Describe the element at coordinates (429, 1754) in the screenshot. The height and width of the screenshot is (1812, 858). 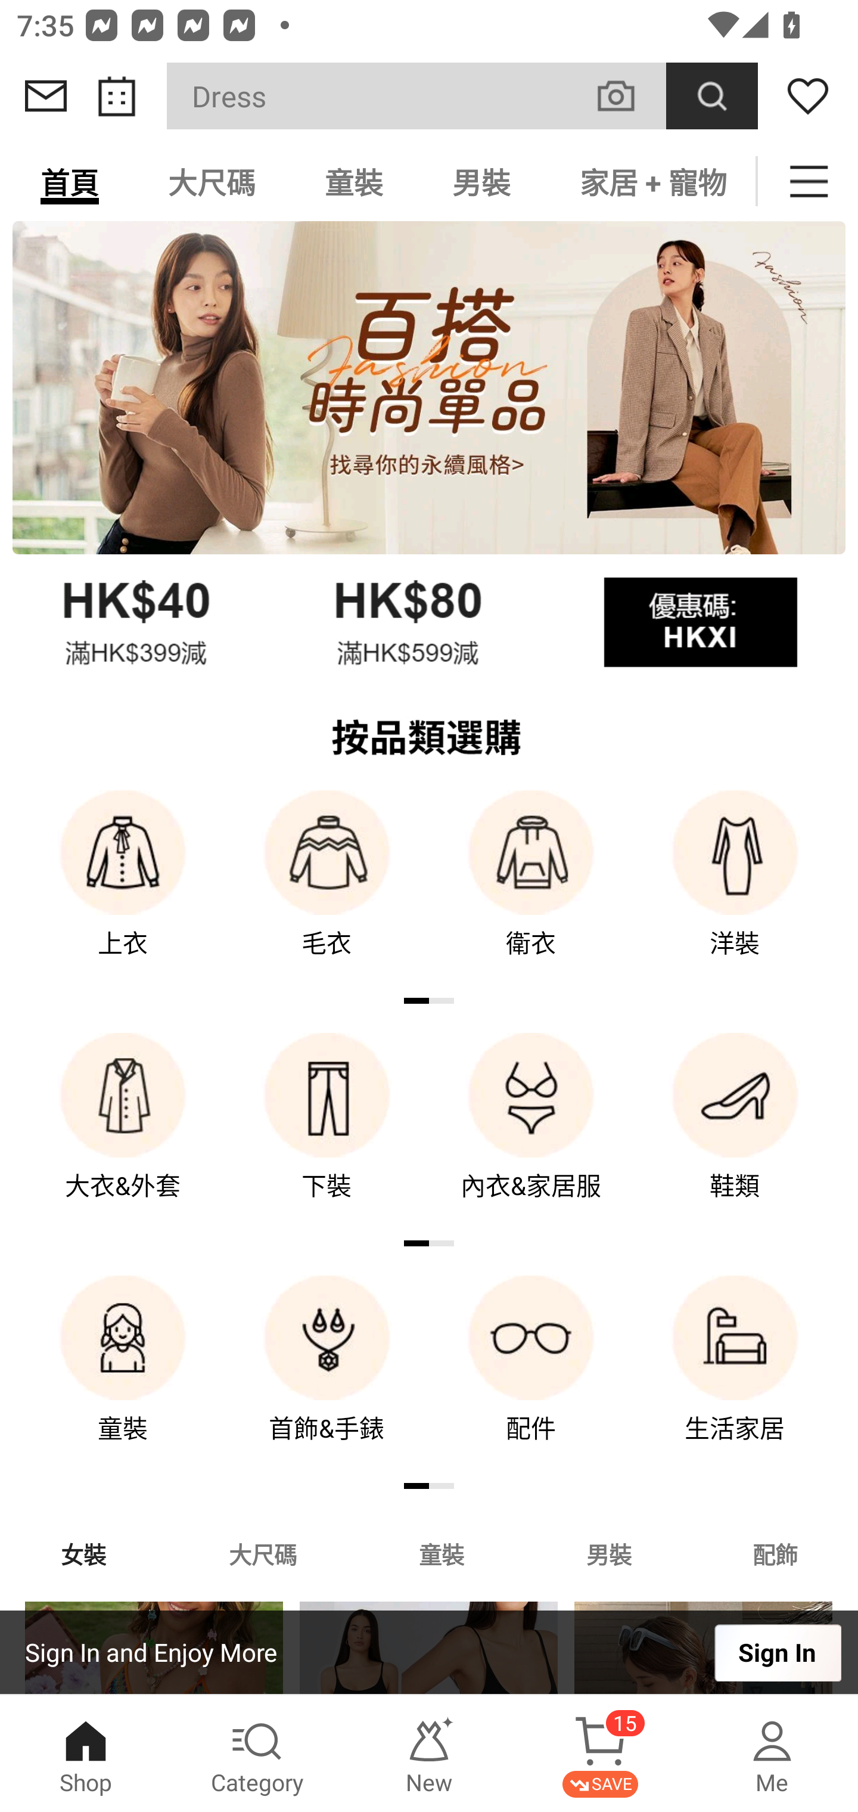
I see `New` at that location.